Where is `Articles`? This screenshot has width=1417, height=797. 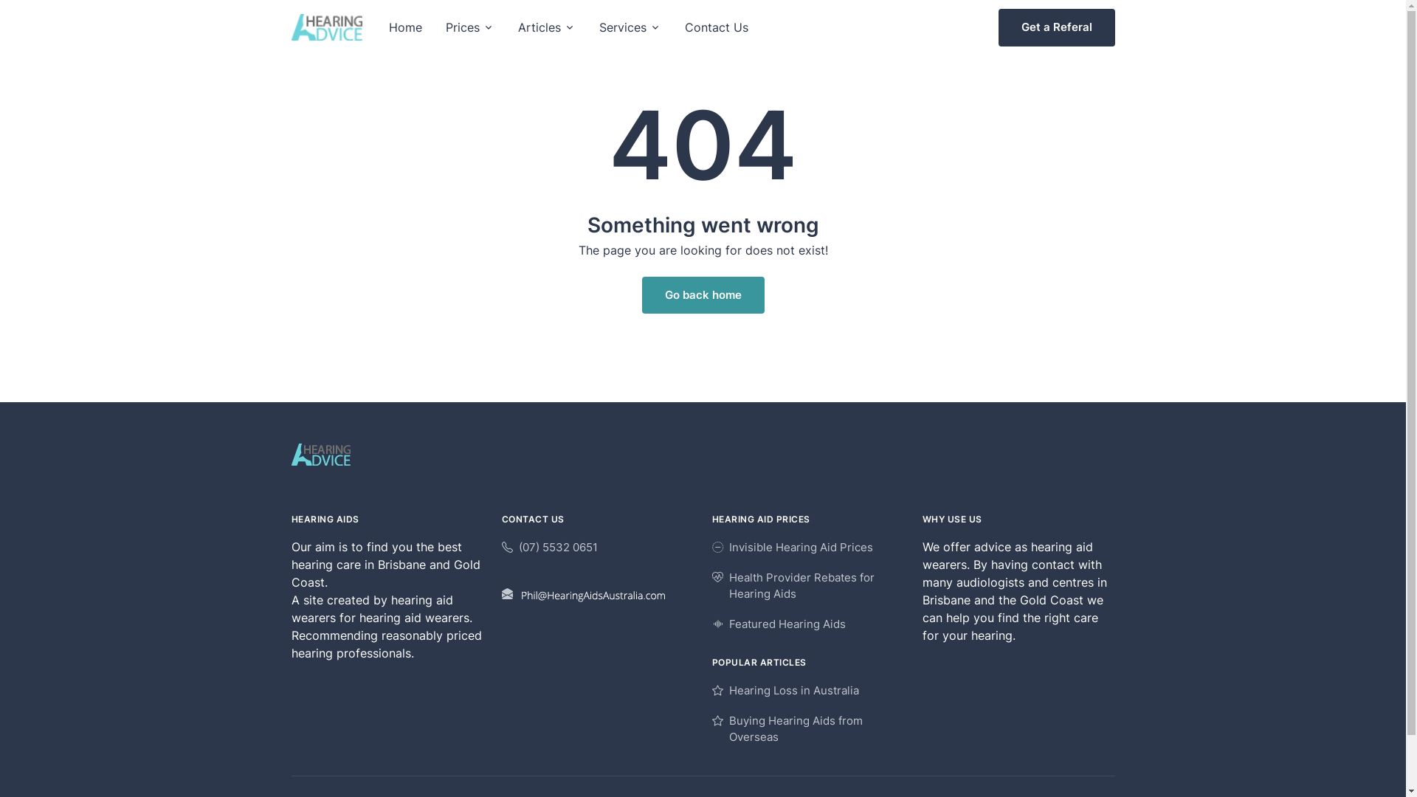 Articles is located at coordinates (547, 27).